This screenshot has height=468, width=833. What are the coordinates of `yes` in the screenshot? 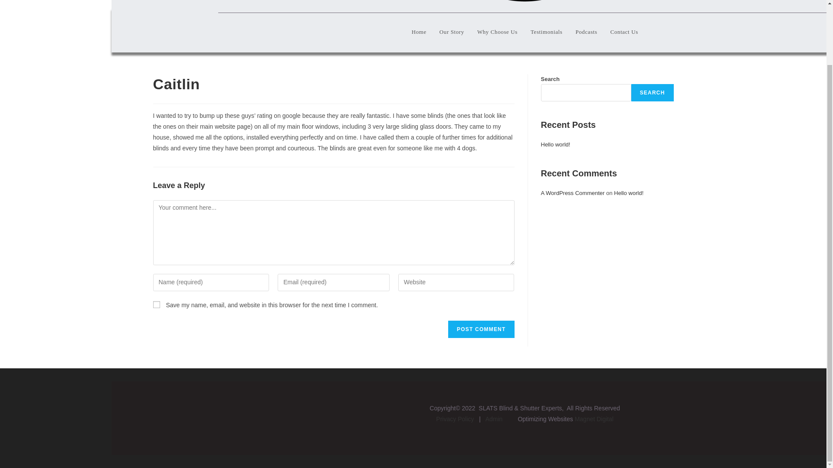 It's located at (156, 304).